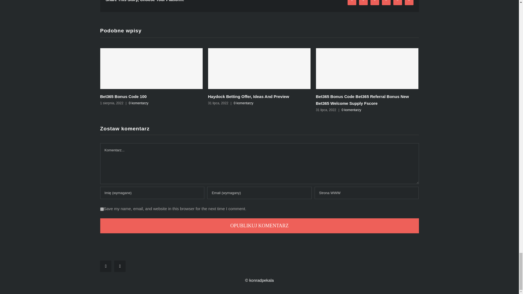  Describe the element at coordinates (248, 96) in the screenshot. I see `Haydock Betting Offer, Ideas And Preview` at that location.